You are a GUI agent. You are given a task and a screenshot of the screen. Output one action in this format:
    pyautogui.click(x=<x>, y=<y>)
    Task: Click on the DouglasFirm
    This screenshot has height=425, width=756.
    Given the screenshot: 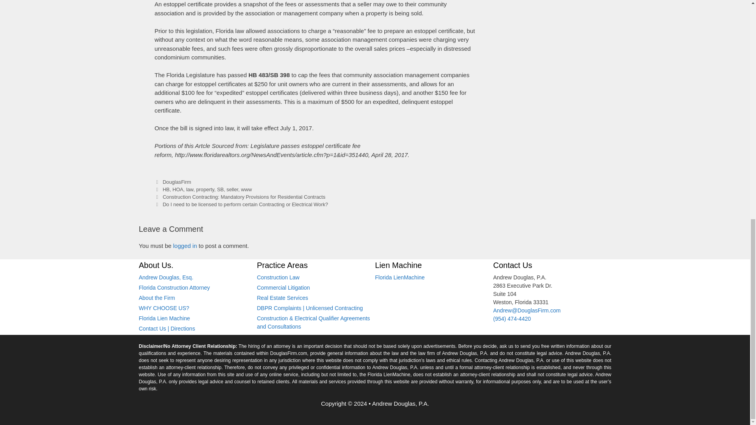 What is the action you would take?
    pyautogui.click(x=176, y=182)
    